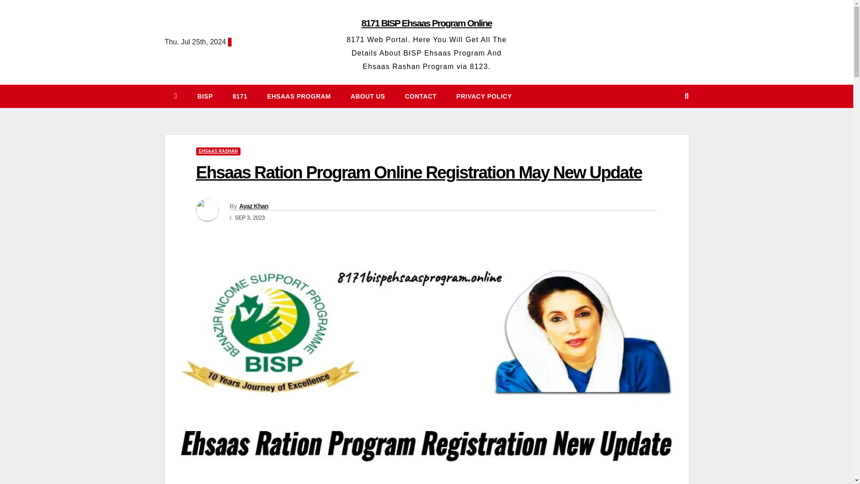 The width and height of the screenshot is (860, 484). What do you see at coordinates (299, 96) in the screenshot?
I see `EHSAAS PROGRAM` at bounding box center [299, 96].